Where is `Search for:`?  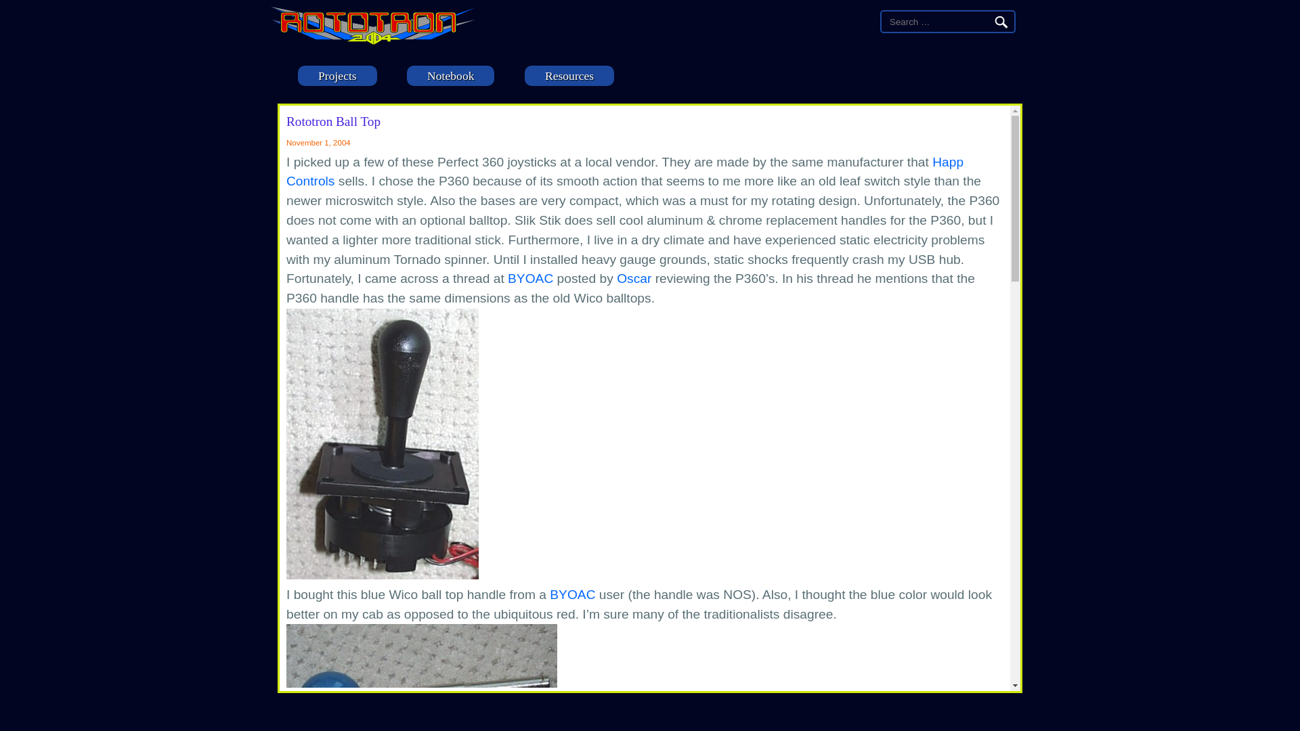 Search for: is located at coordinates (936, 22).